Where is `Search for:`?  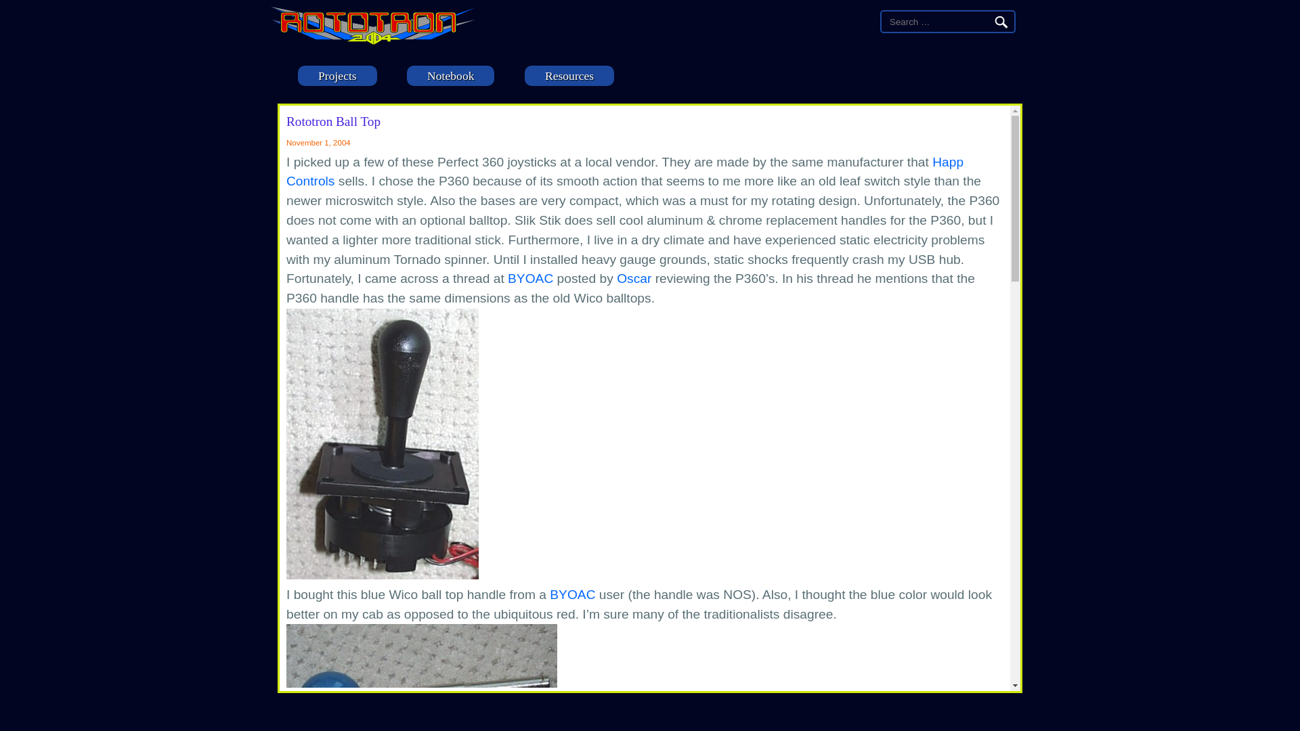 Search for: is located at coordinates (936, 22).